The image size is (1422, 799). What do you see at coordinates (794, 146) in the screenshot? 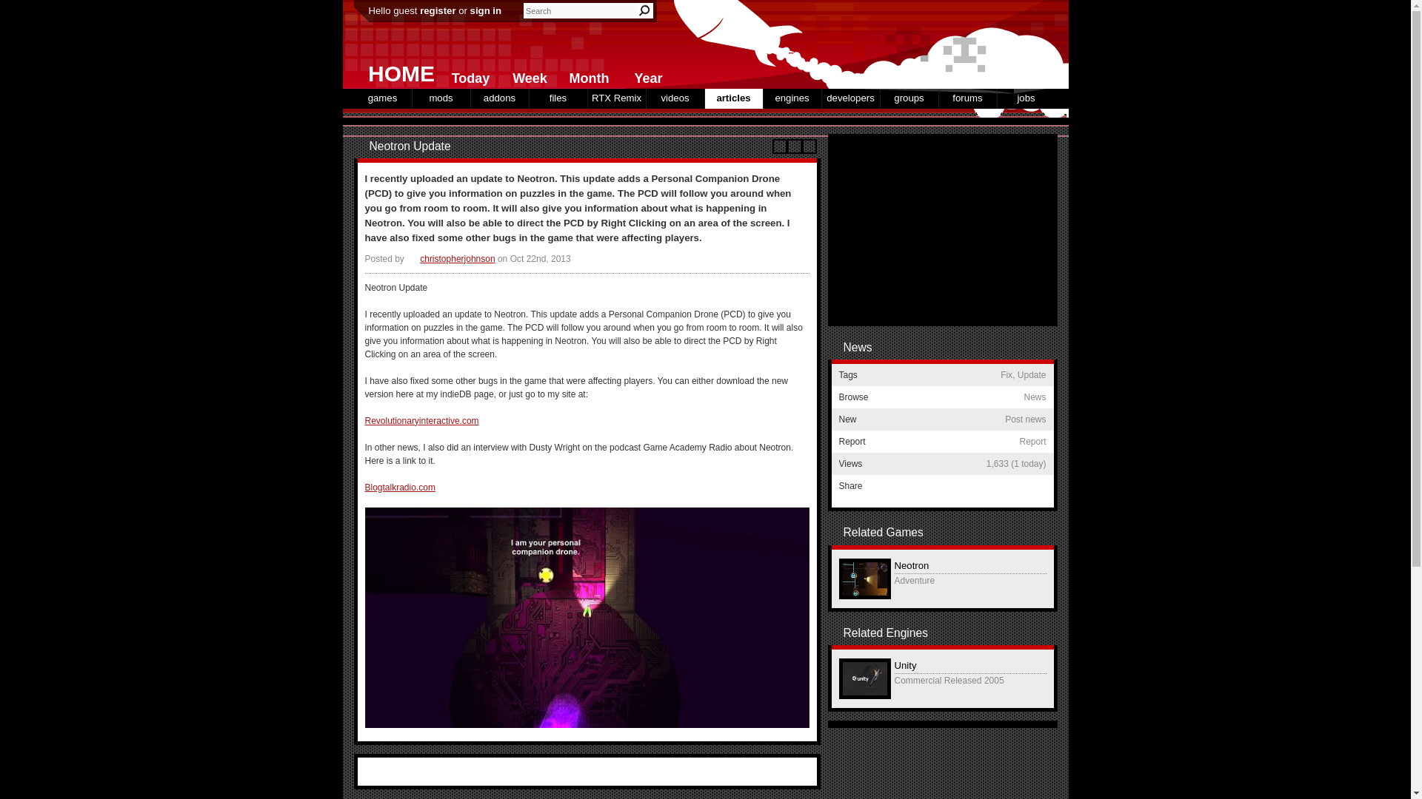
I see `Report` at bounding box center [794, 146].